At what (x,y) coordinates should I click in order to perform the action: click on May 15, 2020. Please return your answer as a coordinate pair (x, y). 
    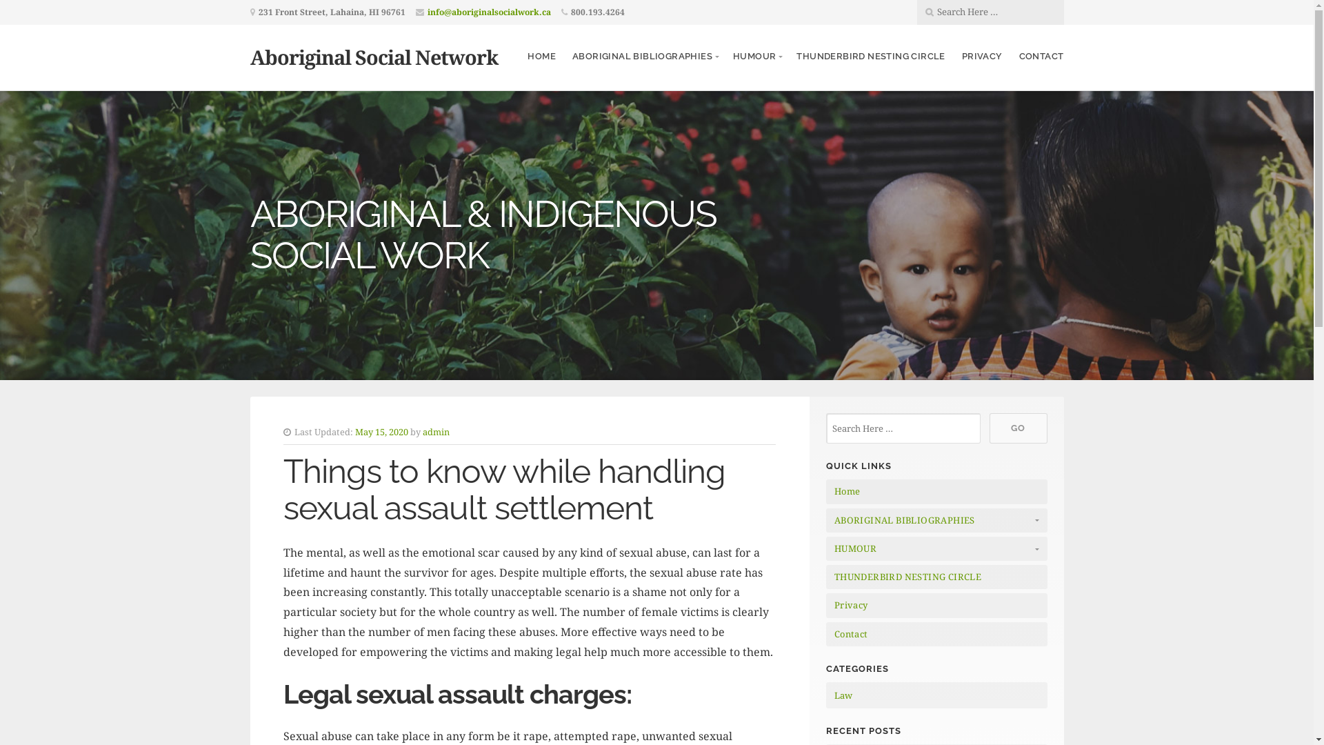
    Looking at the image, I should click on (382, 432).